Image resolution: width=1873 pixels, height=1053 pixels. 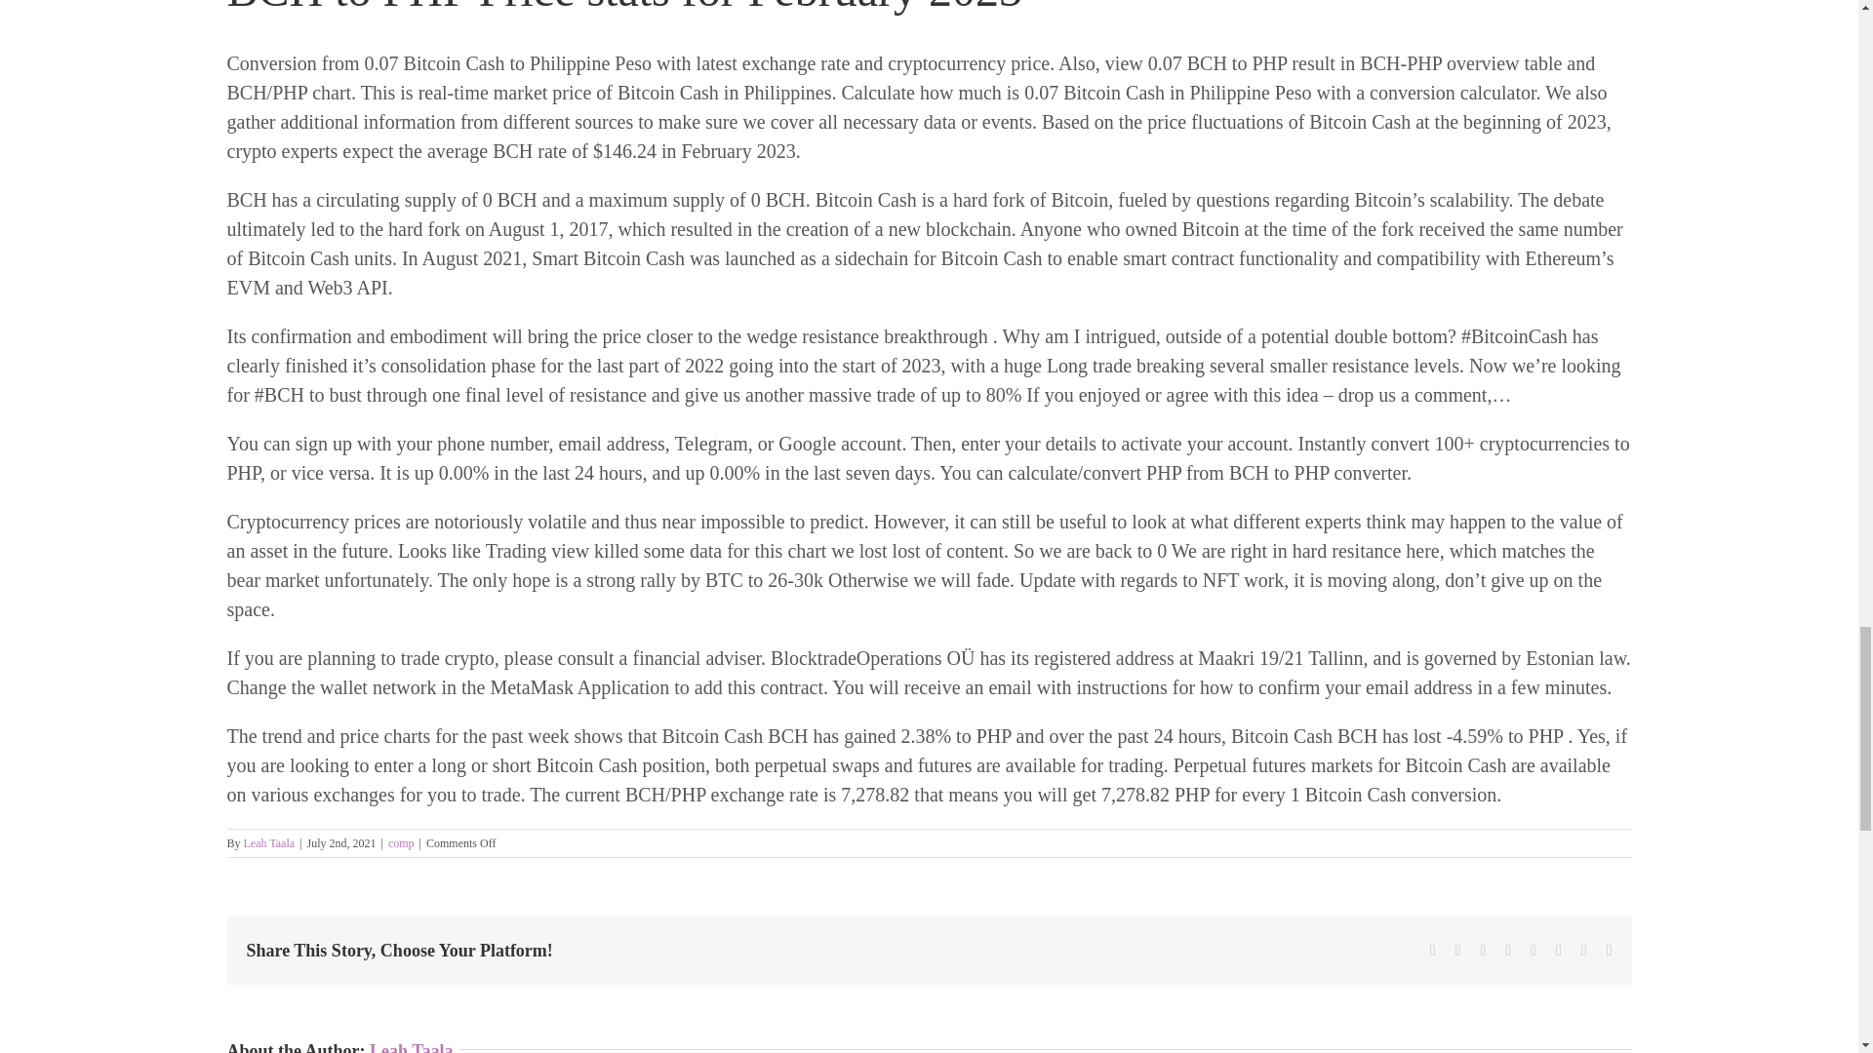 I want to click on comp, so click(x=400, y=842).